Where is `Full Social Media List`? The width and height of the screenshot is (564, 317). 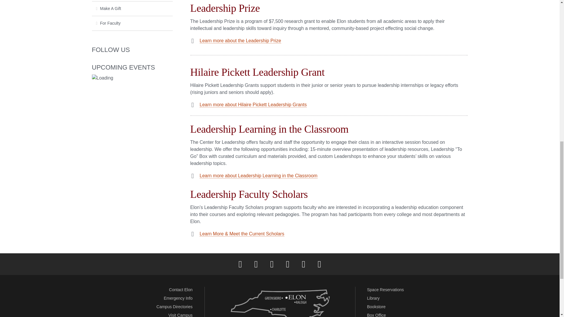
Full Social Media List is located at coordinates (319, 264).